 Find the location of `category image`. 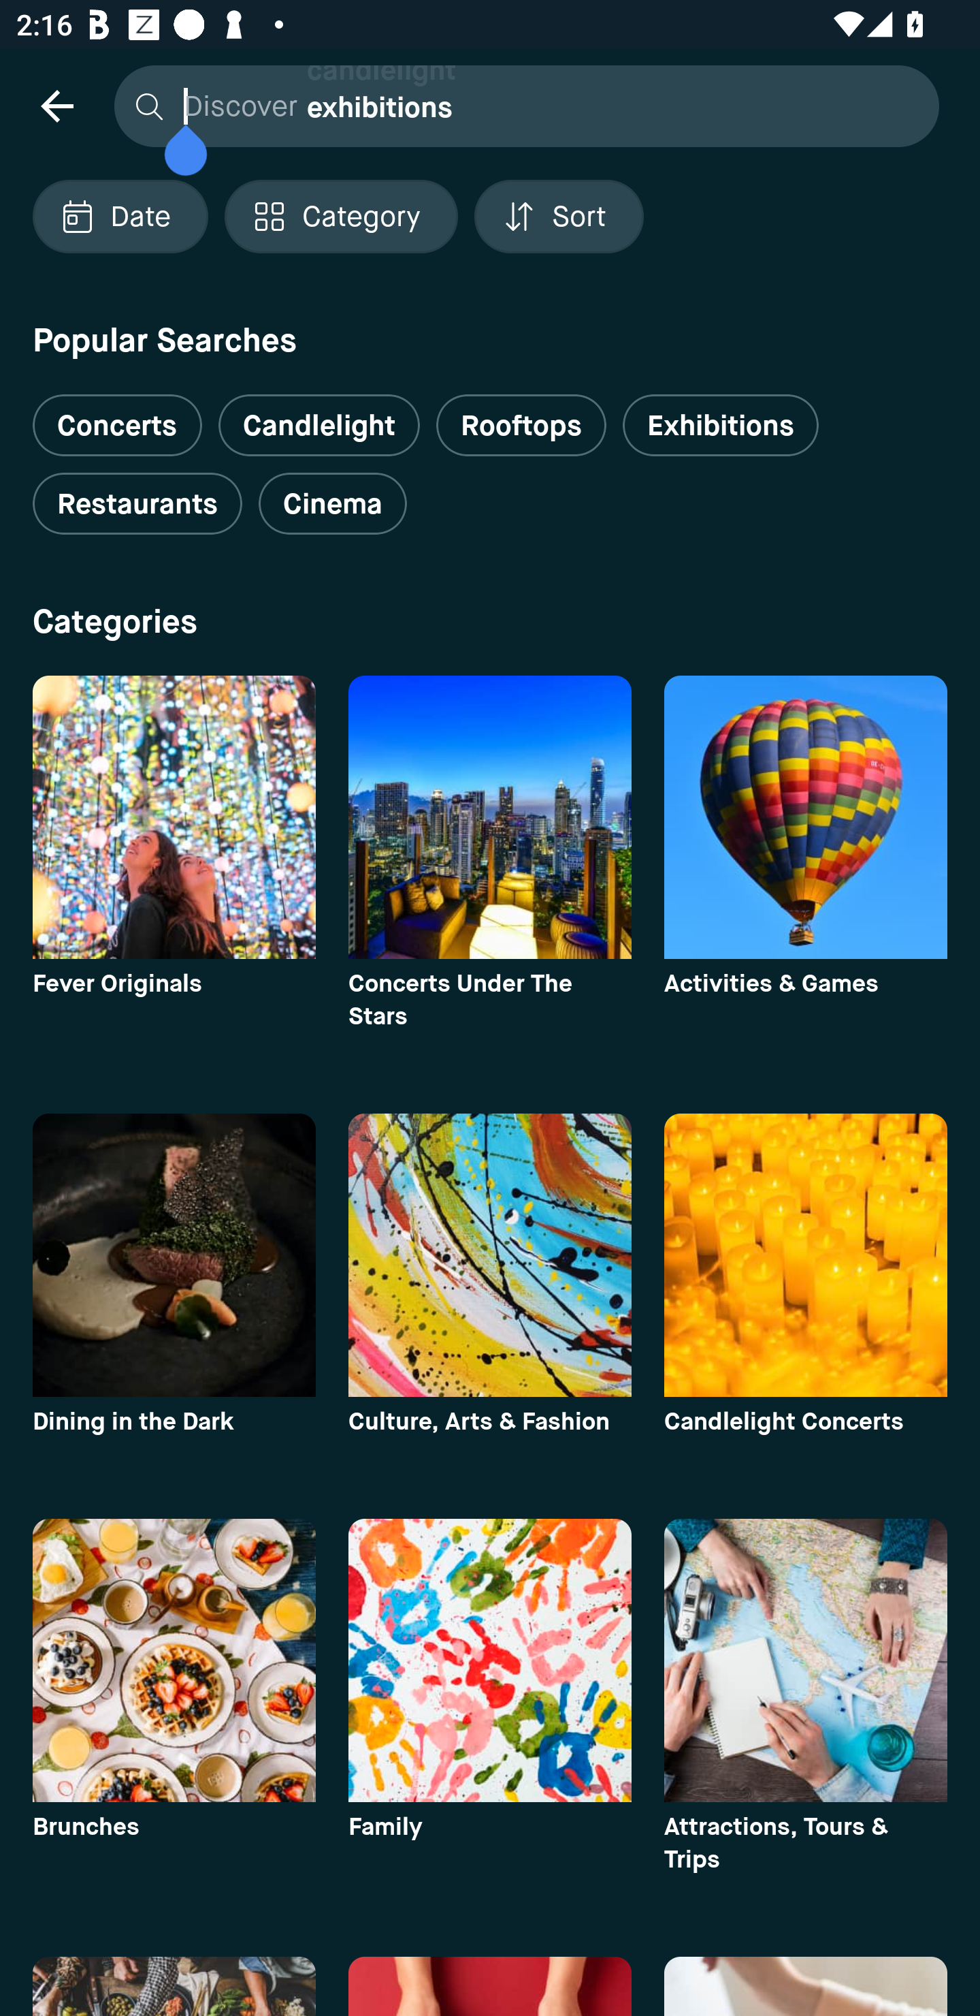

category image is located at coordinates (490, 817).